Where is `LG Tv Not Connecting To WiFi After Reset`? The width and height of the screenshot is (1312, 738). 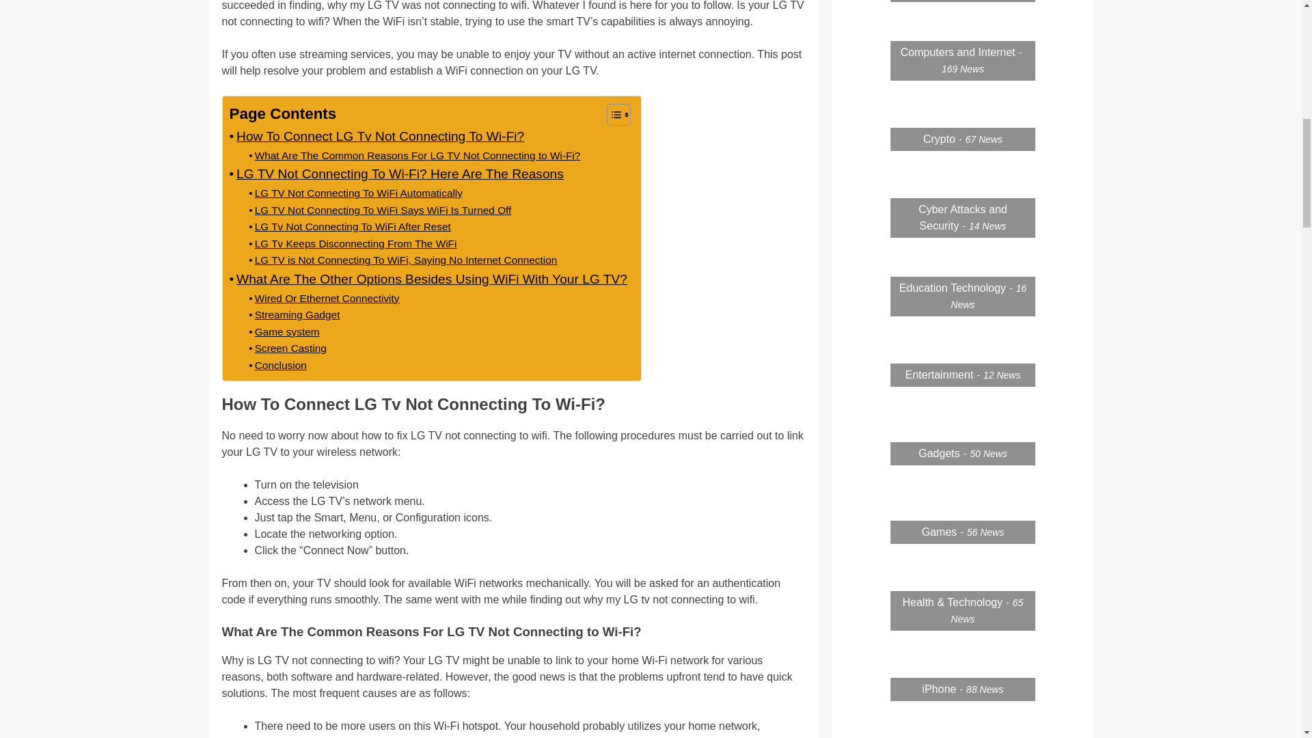 LG Tv Not Connecting To WiFi After Reset is located at coordinates (350, 227).